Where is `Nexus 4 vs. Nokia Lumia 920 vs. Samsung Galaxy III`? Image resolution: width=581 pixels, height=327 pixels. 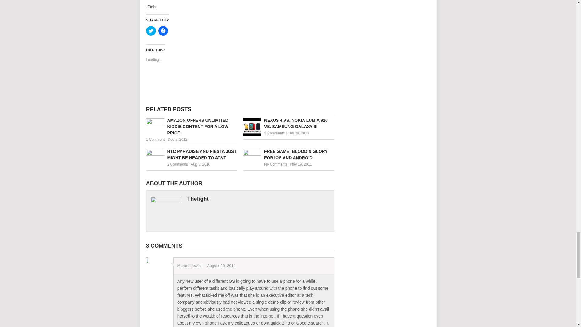
Nexus 4 vs. Nokia Lumia 920 vs. Samsung Galaxy III is located at coordinates (289, 123).